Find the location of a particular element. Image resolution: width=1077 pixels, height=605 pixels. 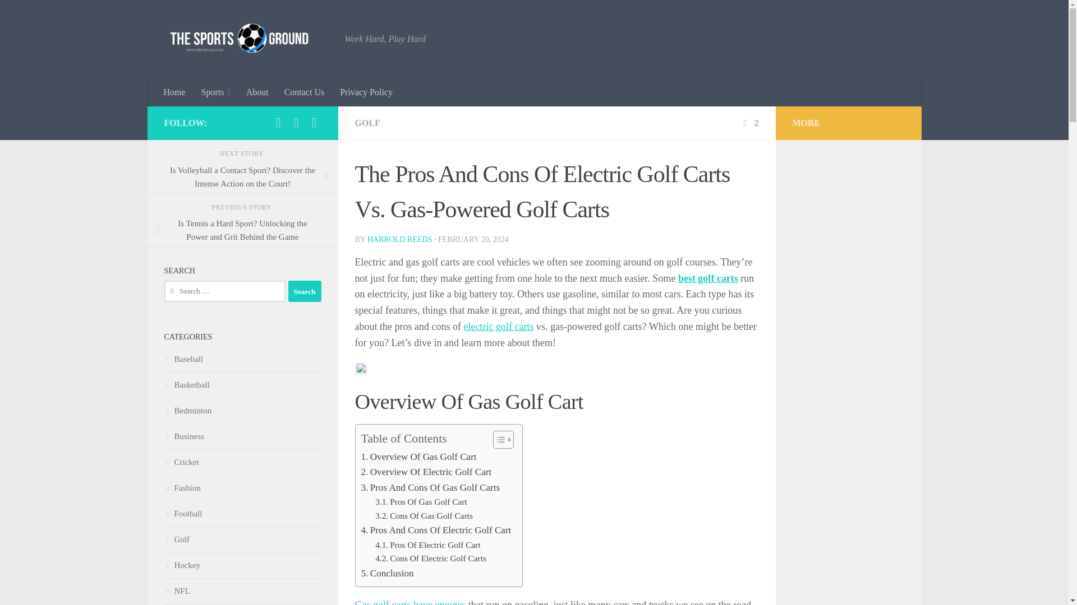

Pros And Cons Of Gas Golf Carts is located at coordinates (431, 487).